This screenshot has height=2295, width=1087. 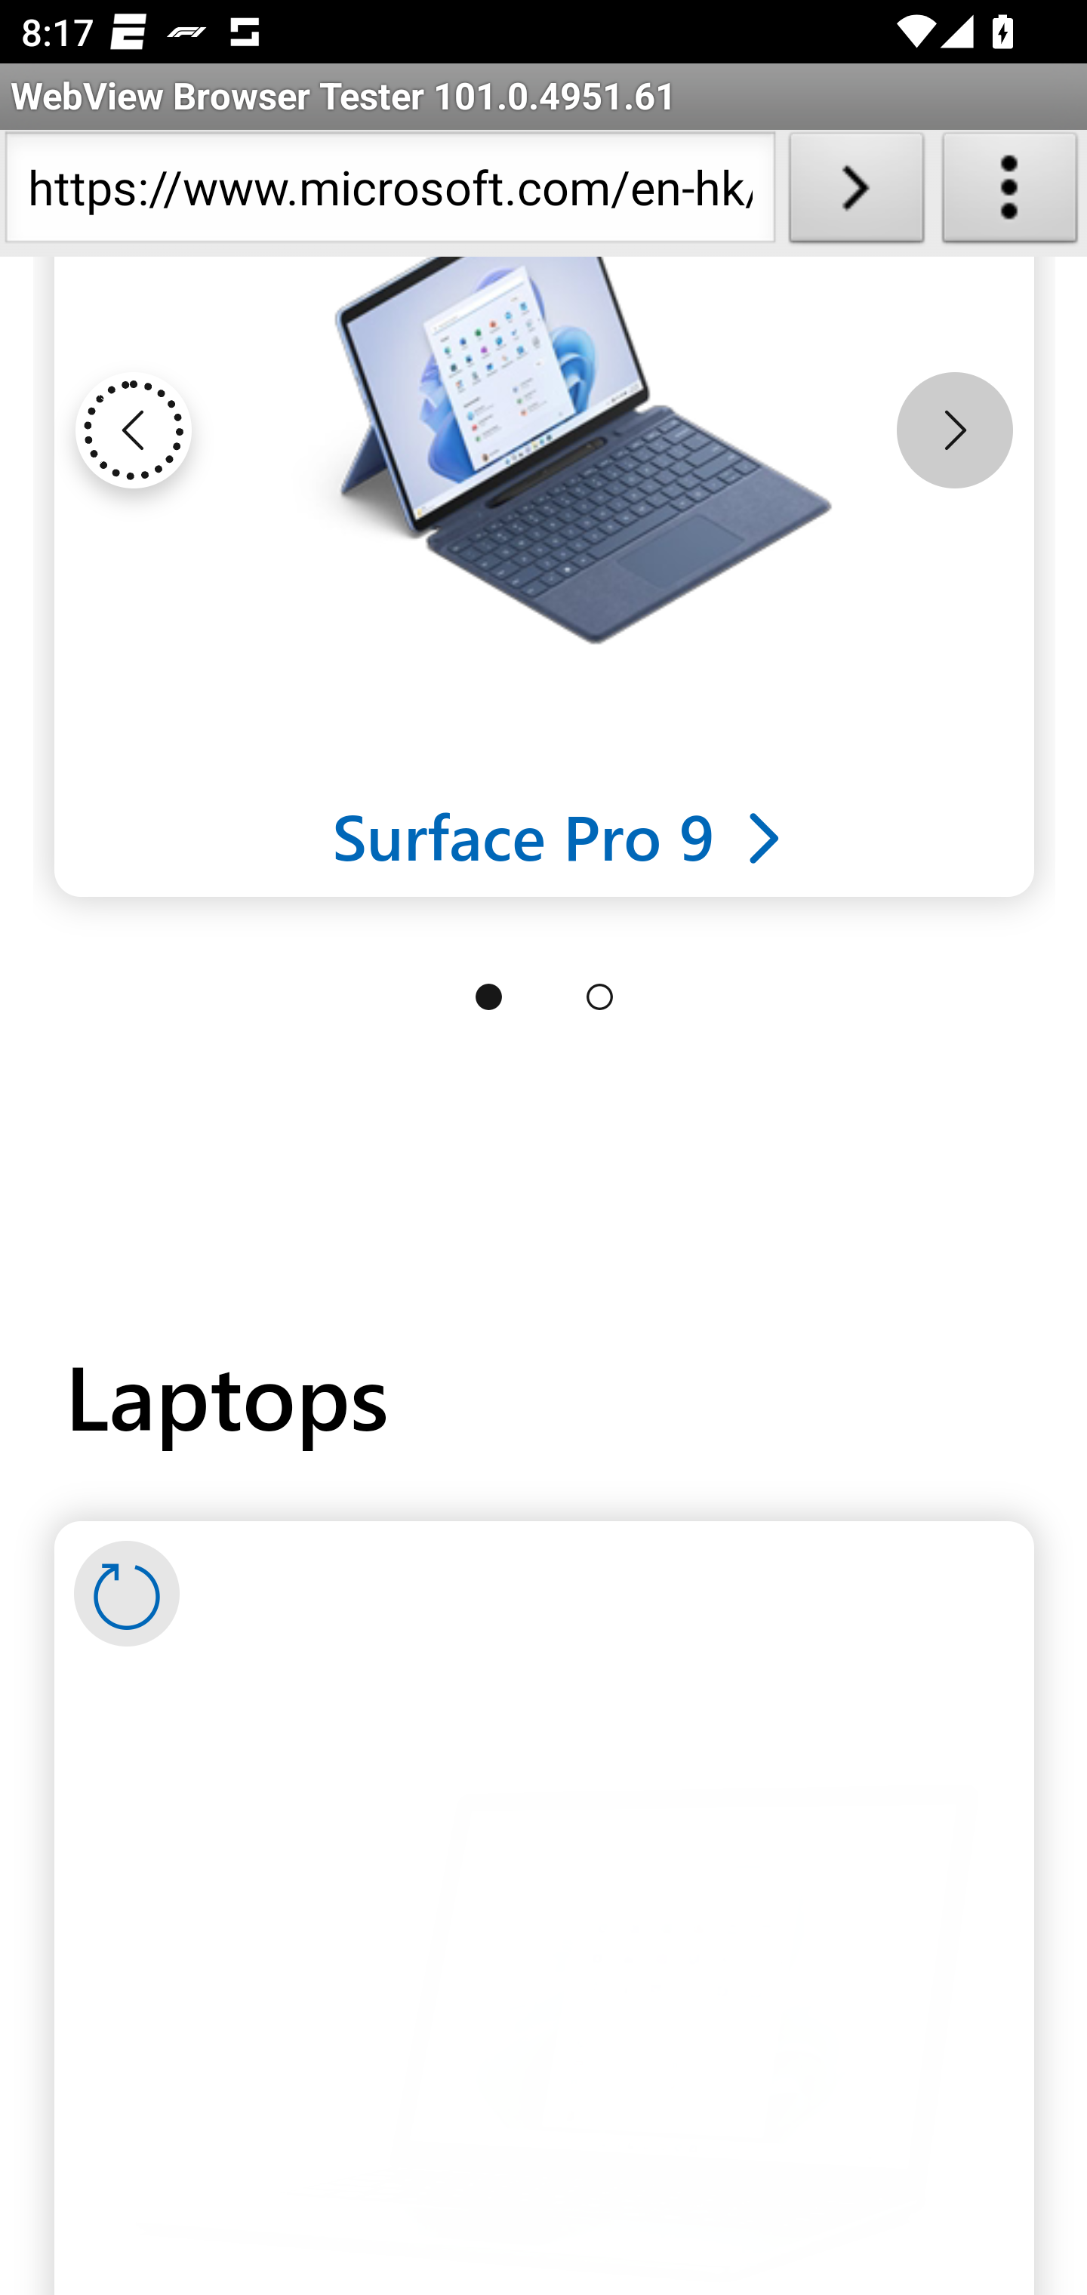 What do you see at coordinates (127, 1596) in the screenshot?
I see `Replay video` at bounding box center [127, 1596].